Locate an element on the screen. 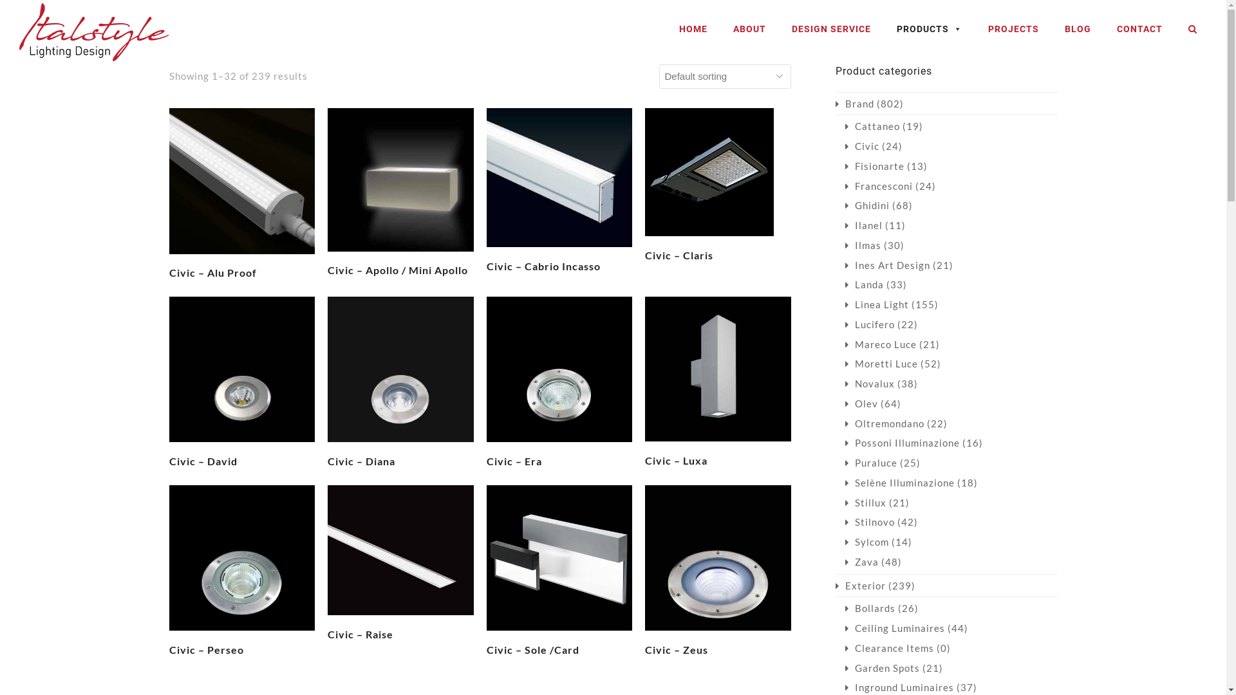  PROJECTS is located at coordinates (1013, 29).